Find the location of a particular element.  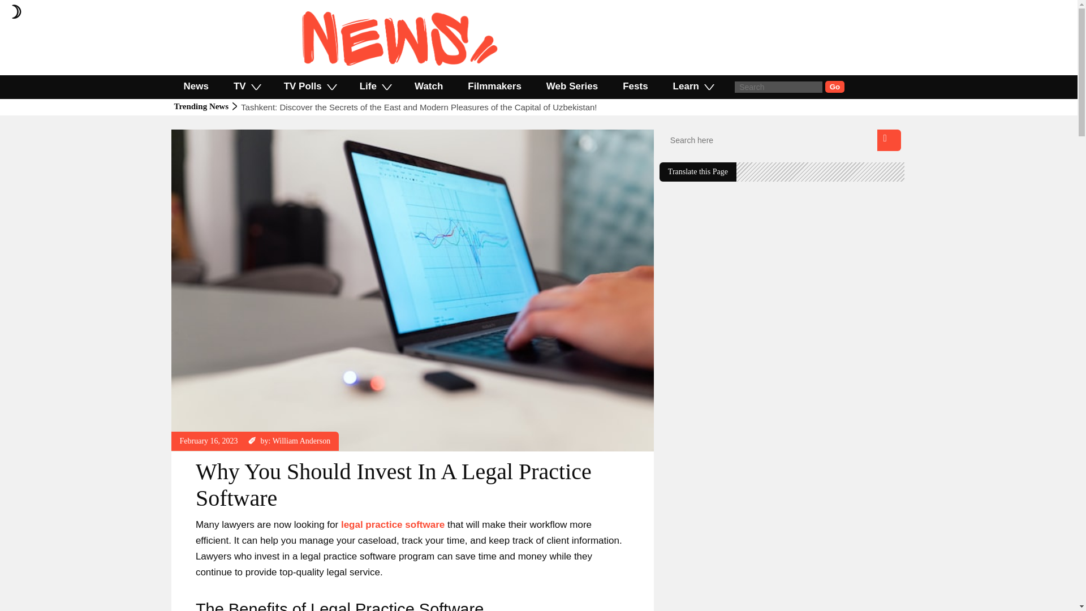

Tech is located at coordinates (188, 135).